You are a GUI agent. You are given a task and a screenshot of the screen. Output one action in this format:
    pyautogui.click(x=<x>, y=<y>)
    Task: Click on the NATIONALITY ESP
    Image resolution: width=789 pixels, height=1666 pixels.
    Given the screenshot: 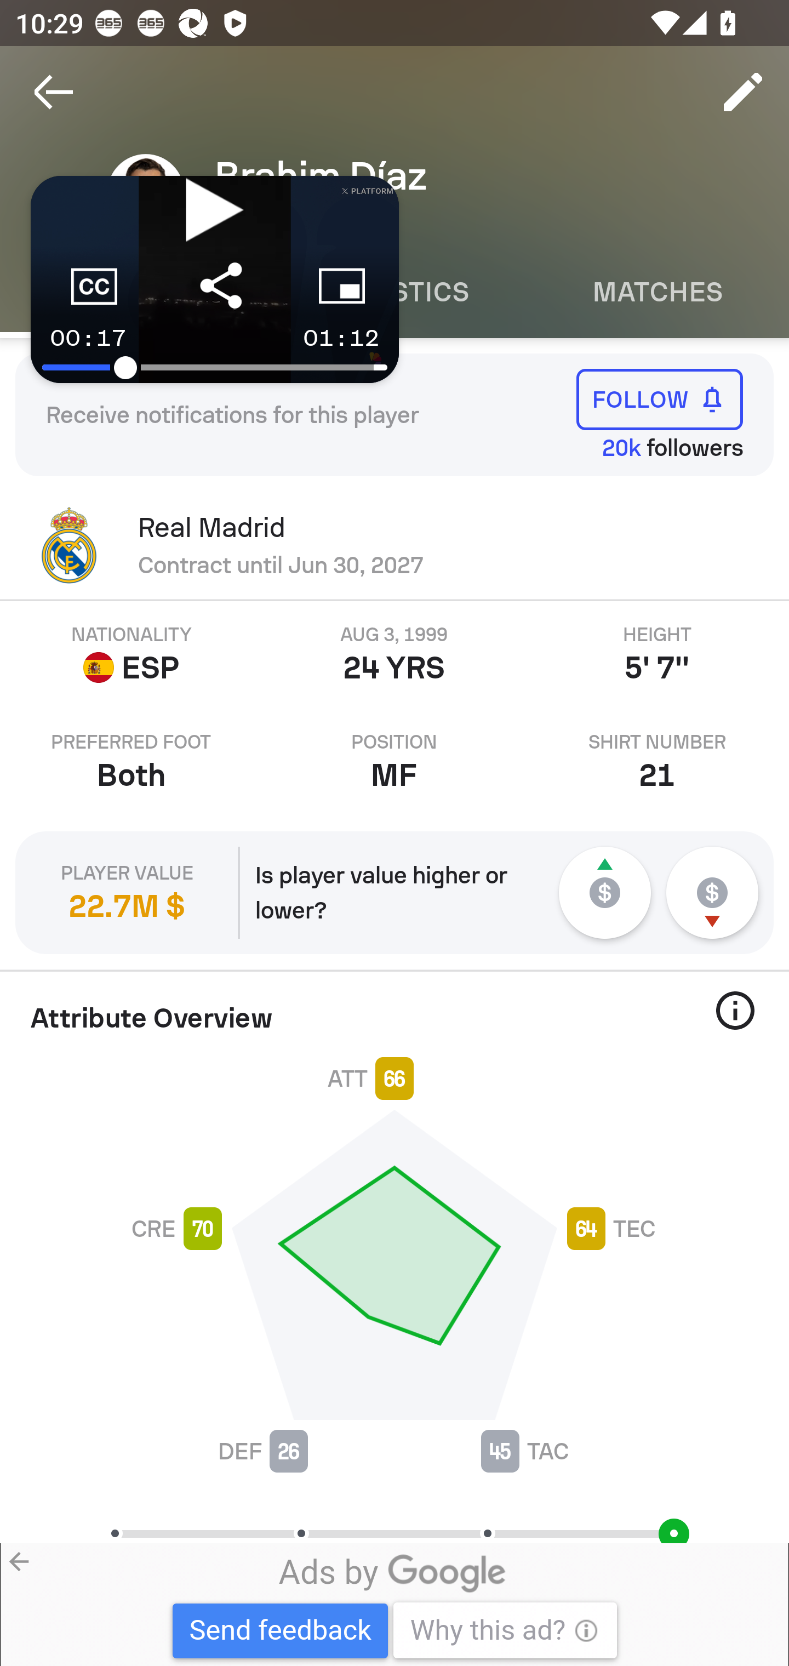 What is the action you would take?
    pyautogui.click(x=131, y=654)
    